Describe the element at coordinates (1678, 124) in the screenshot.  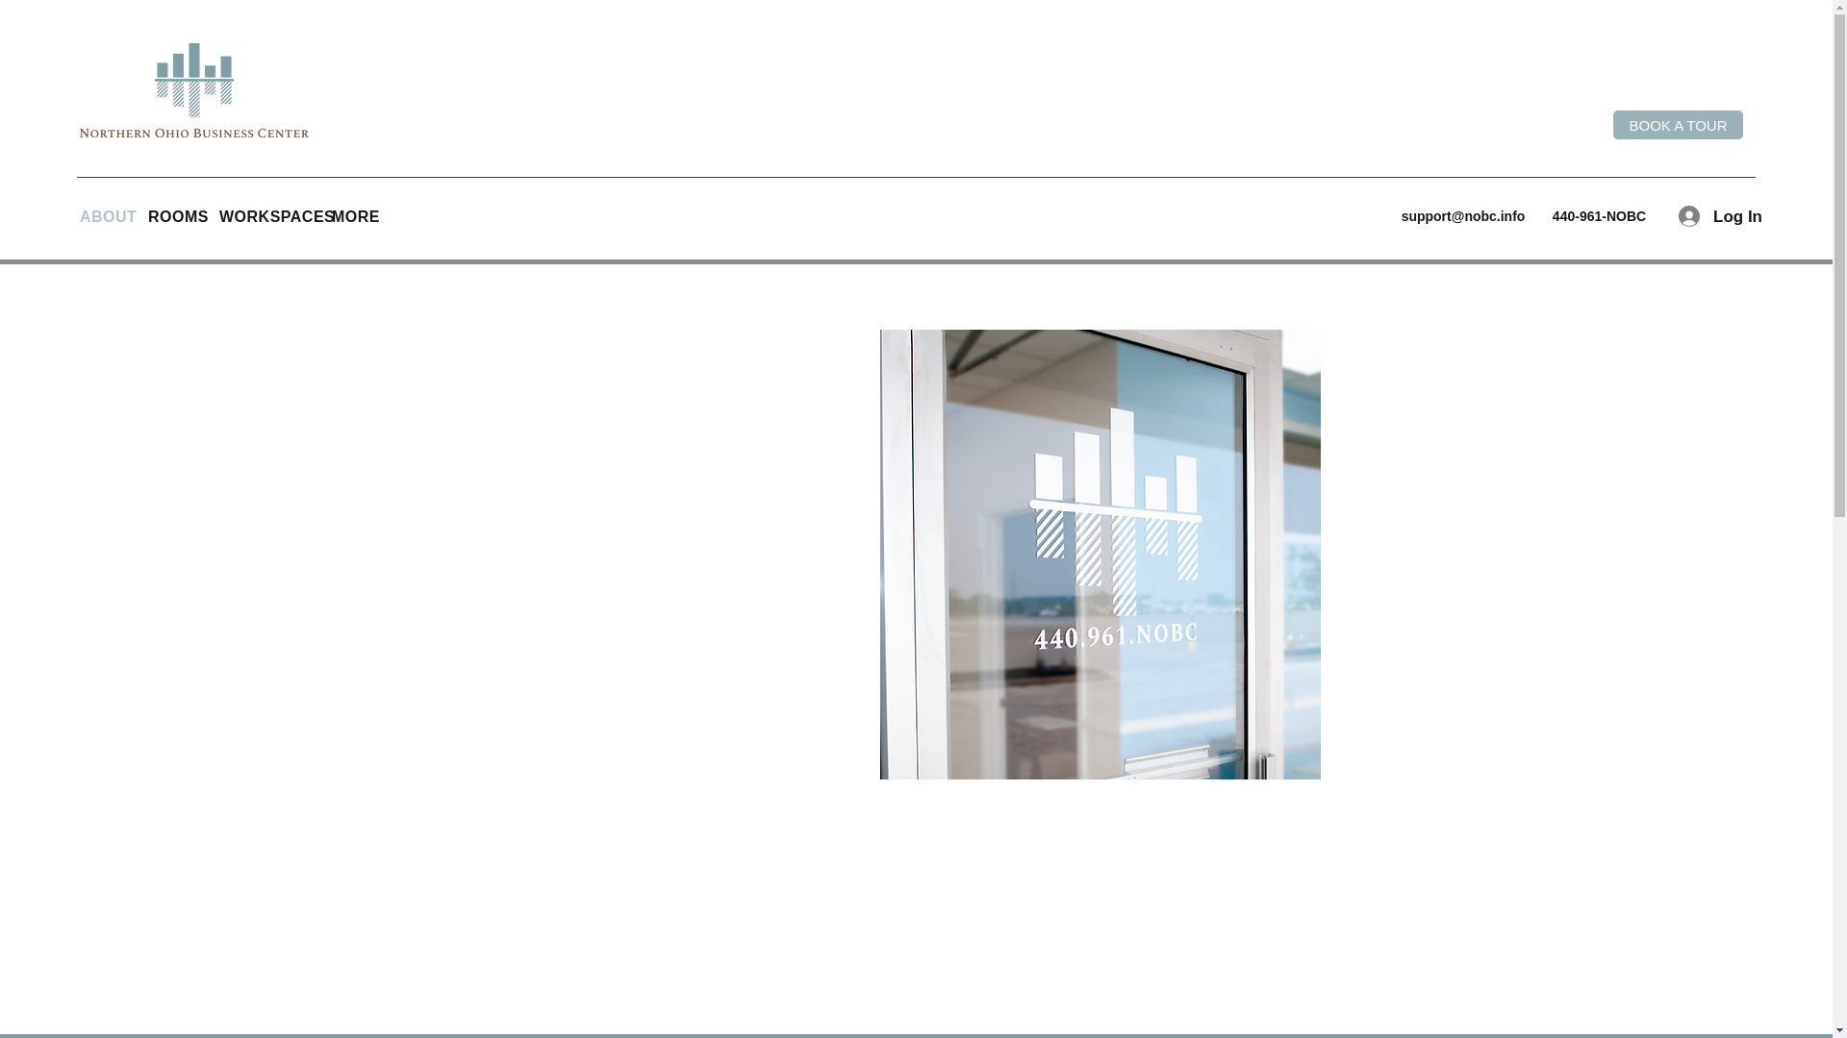
I see `BOOK A TOUR` at that location.